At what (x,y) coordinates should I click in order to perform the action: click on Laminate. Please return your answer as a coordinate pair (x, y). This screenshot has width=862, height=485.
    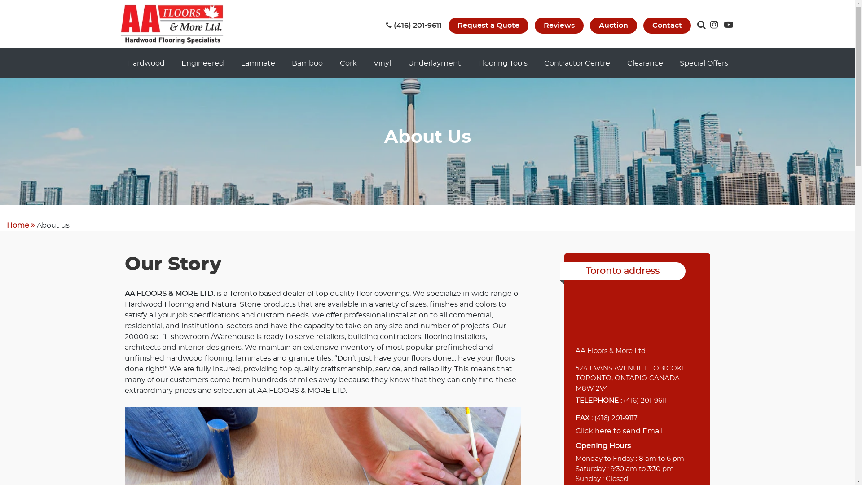
    Looking at the image, I should click on (258, 63).